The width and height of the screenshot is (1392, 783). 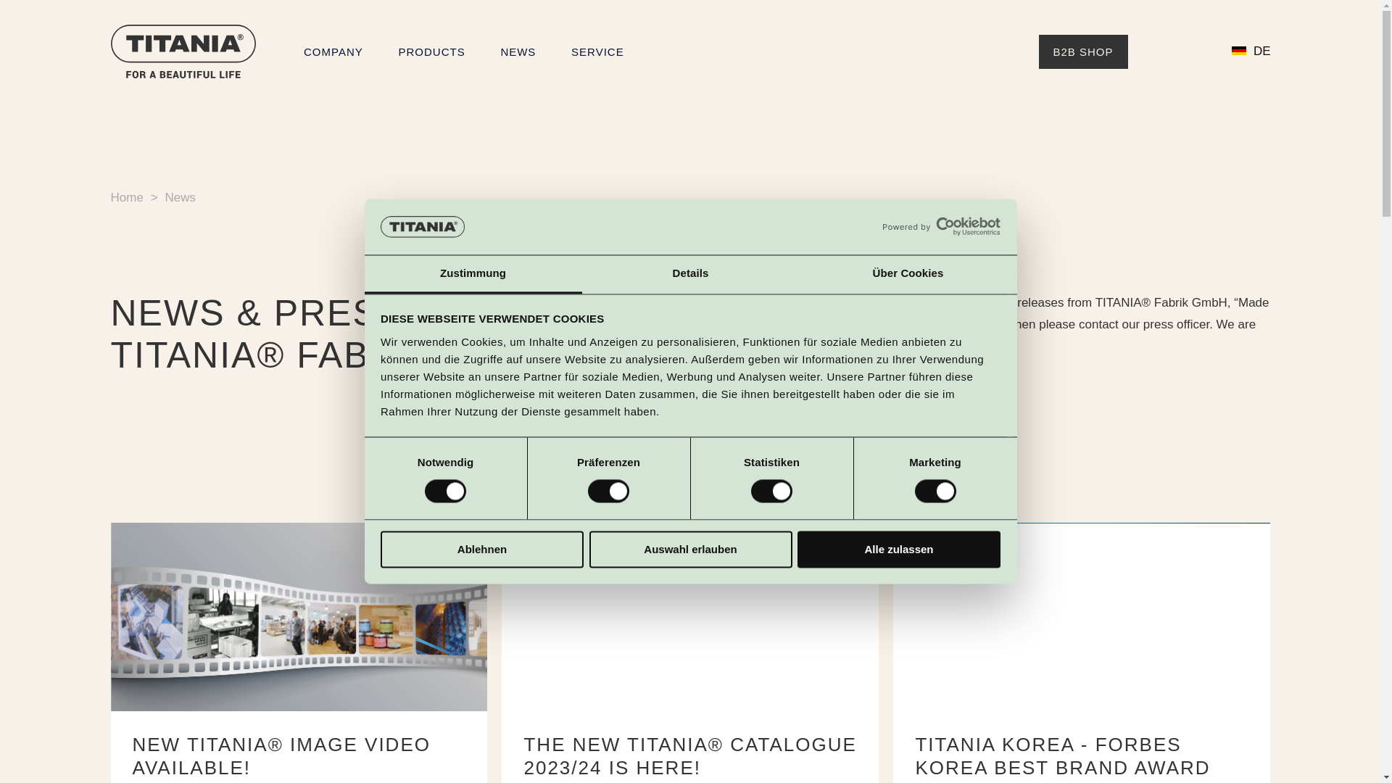 What do you see at coordinates (473, 274) in the screenshot?
I see `Zustimmung` at bounding box center [473, 274].